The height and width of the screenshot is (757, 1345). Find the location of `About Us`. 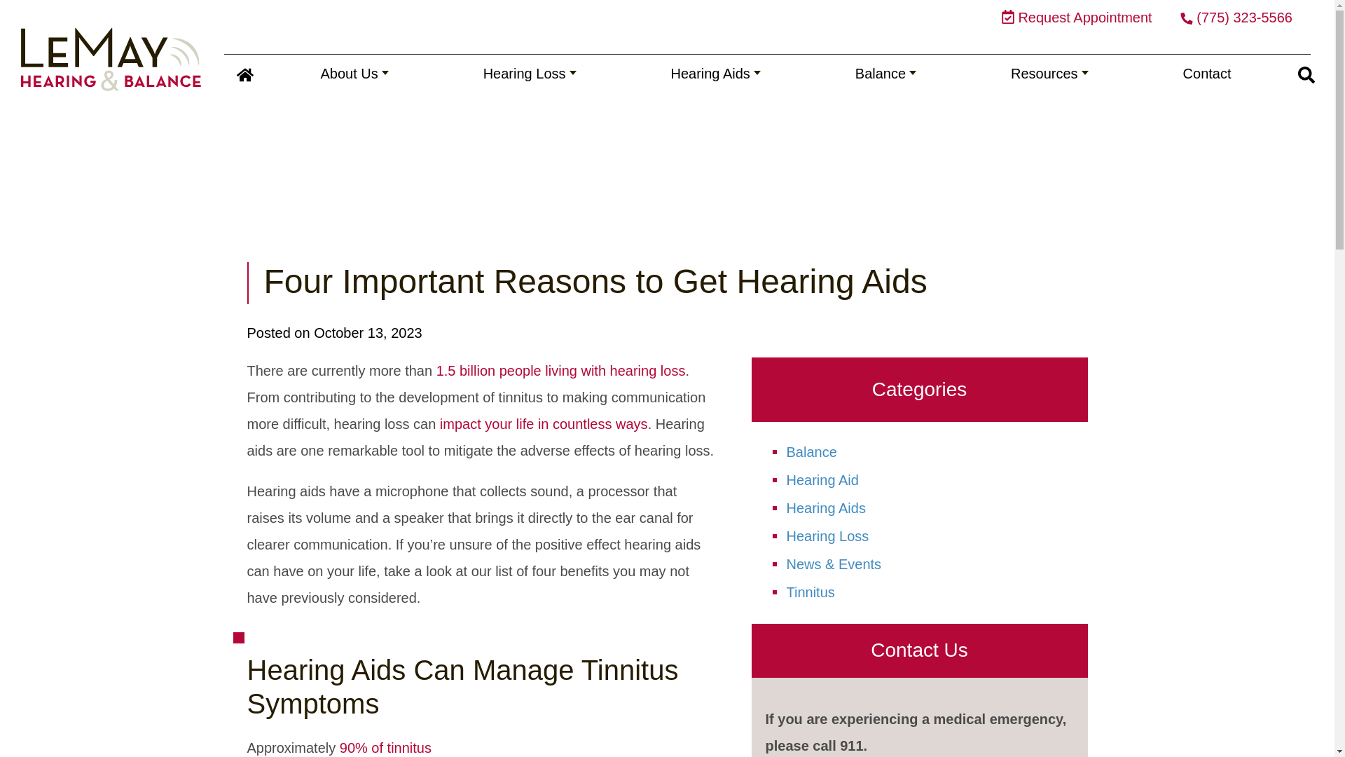

About Us is located at coordinates (354, 73).